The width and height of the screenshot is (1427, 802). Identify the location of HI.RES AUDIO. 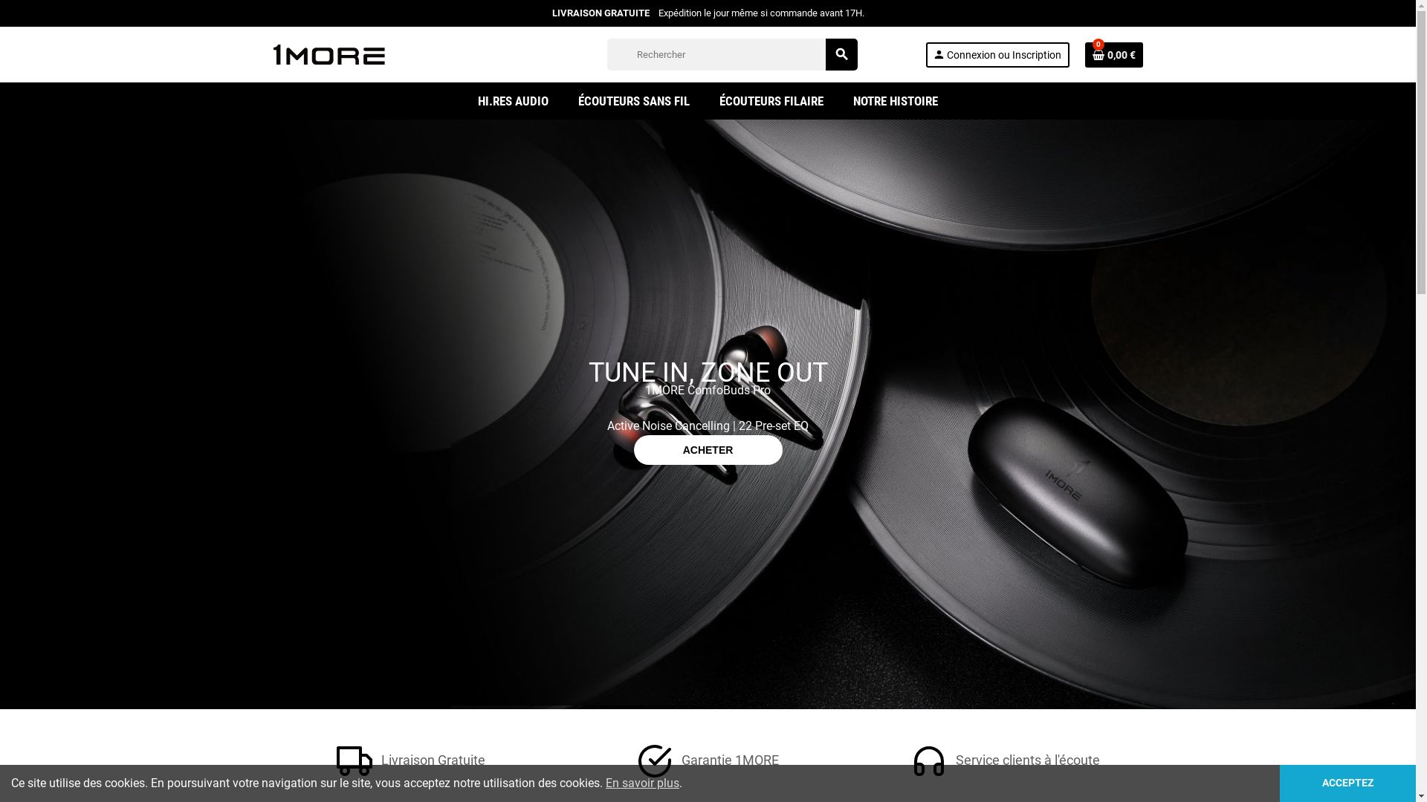
(513, 101).